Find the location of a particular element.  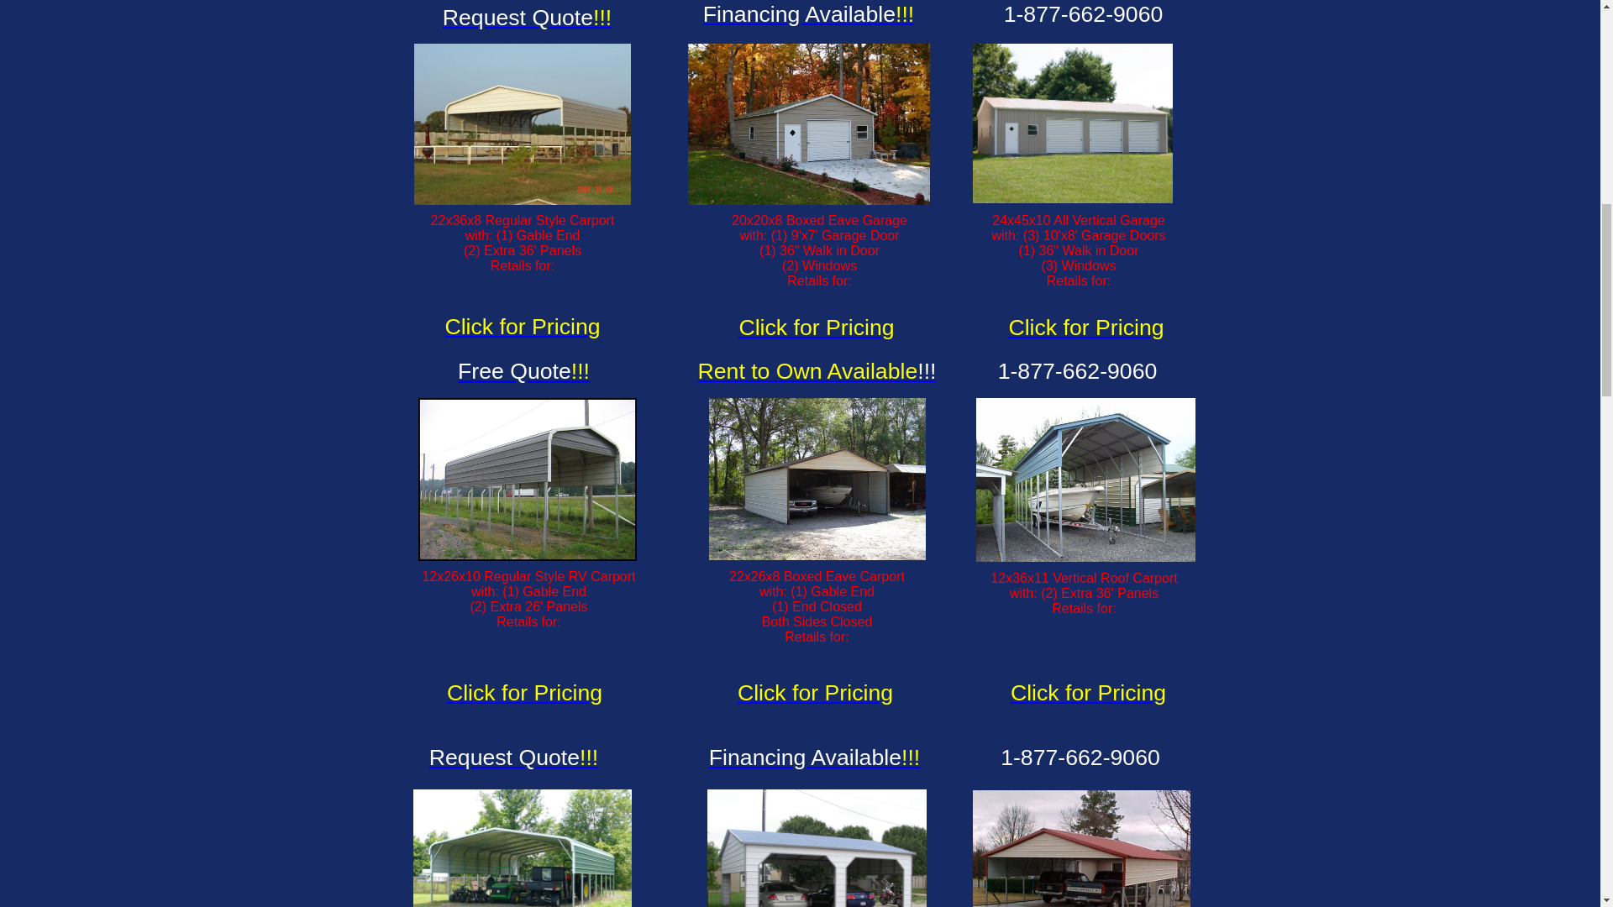

Free Quote!!! is located at coordinates (524, 370).